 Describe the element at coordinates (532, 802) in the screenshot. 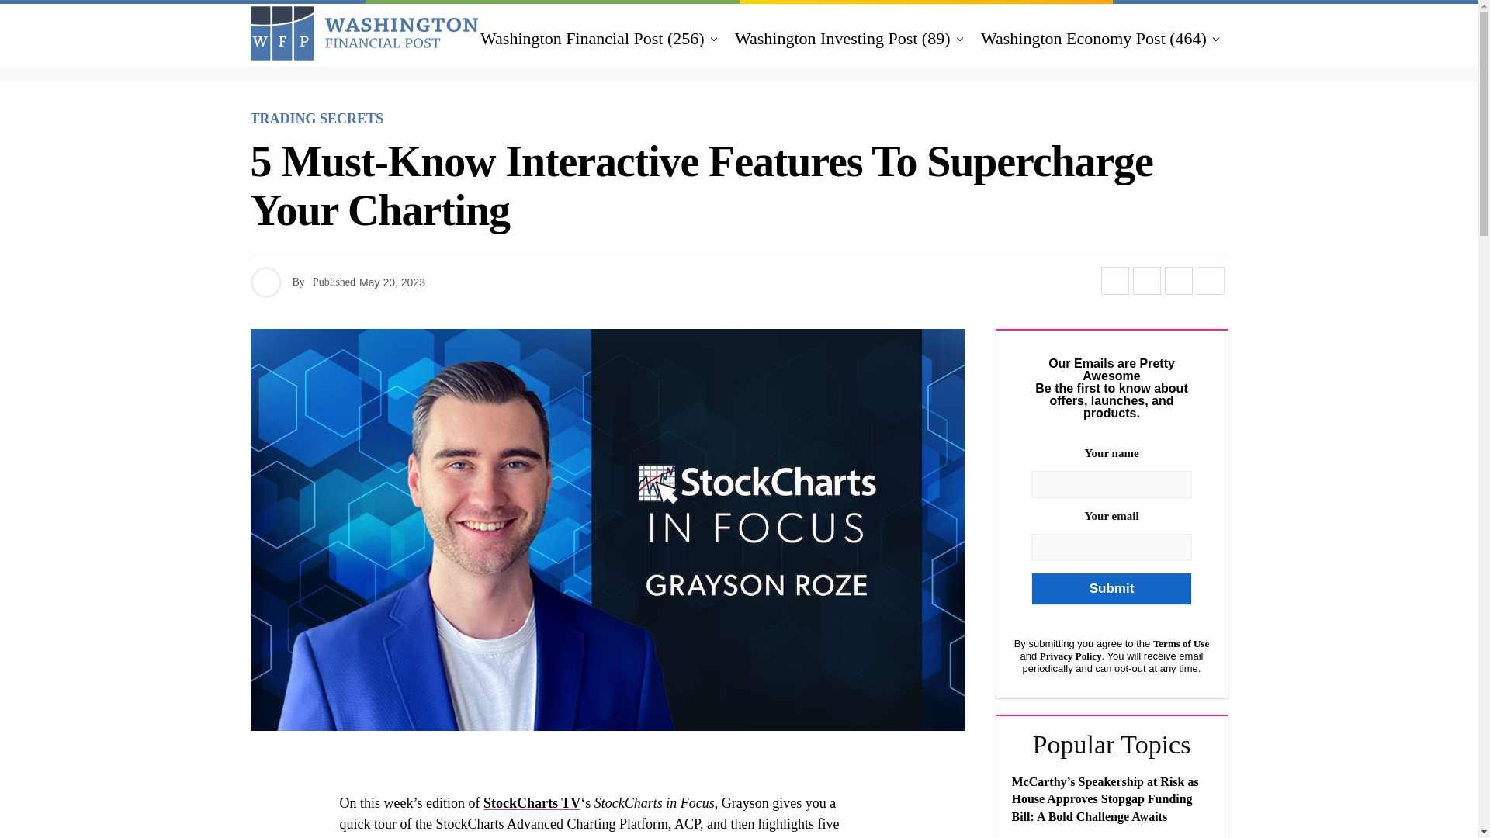

I see `StockCharts TV` at that location.